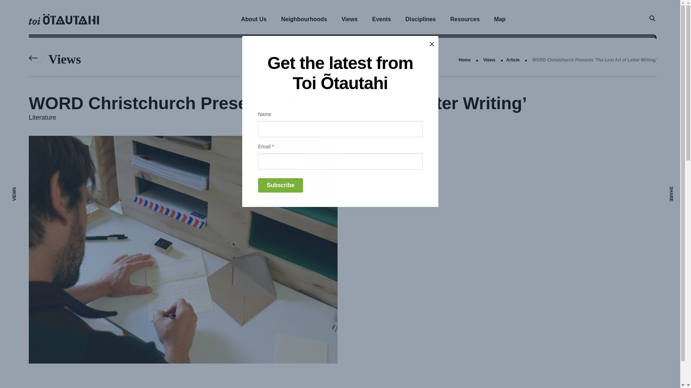 The image size is (691, 388). I want to click on Home, so click(464, 60).